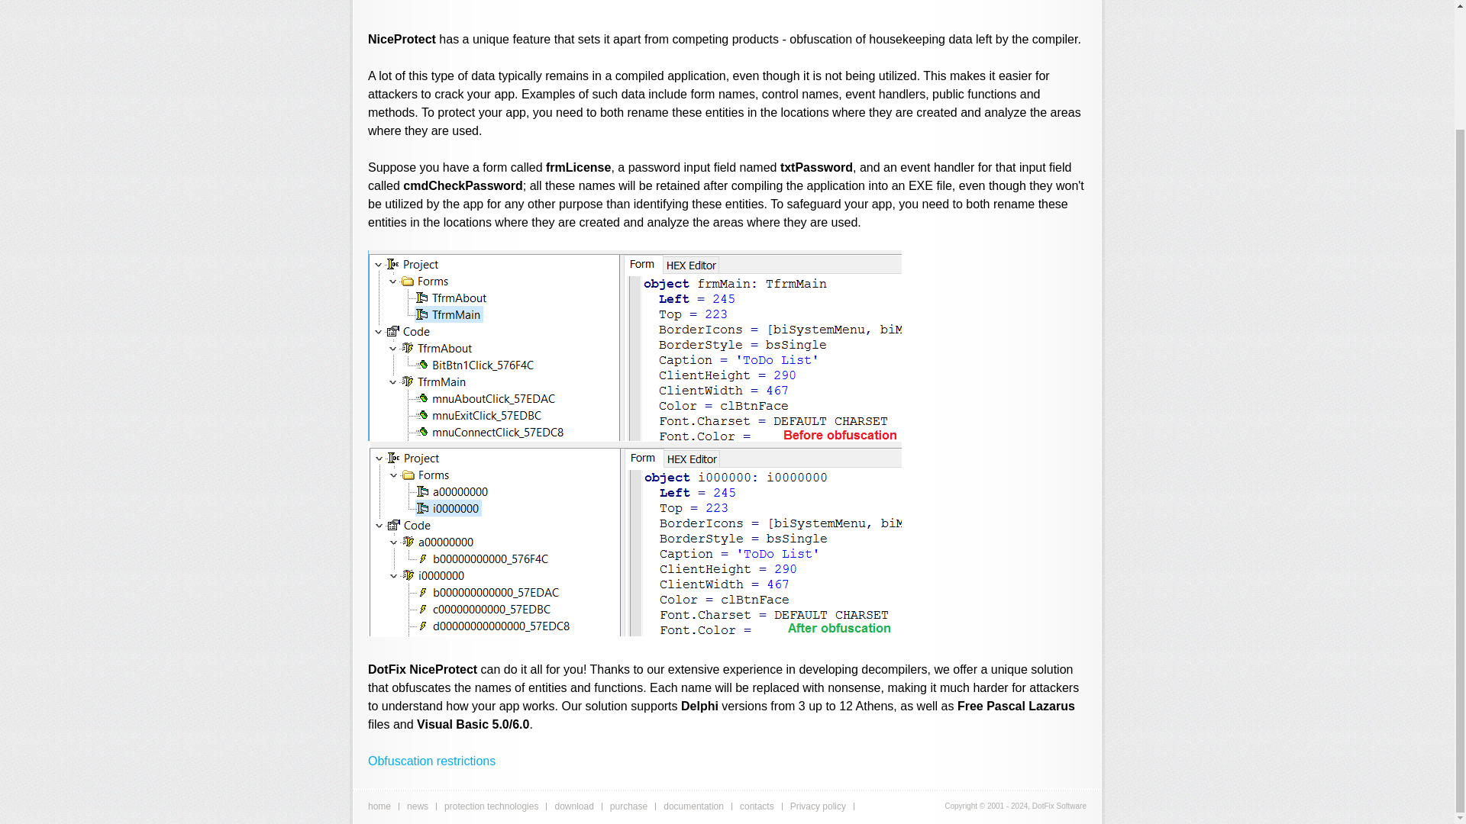  I want to click on home, so click(379, 806).